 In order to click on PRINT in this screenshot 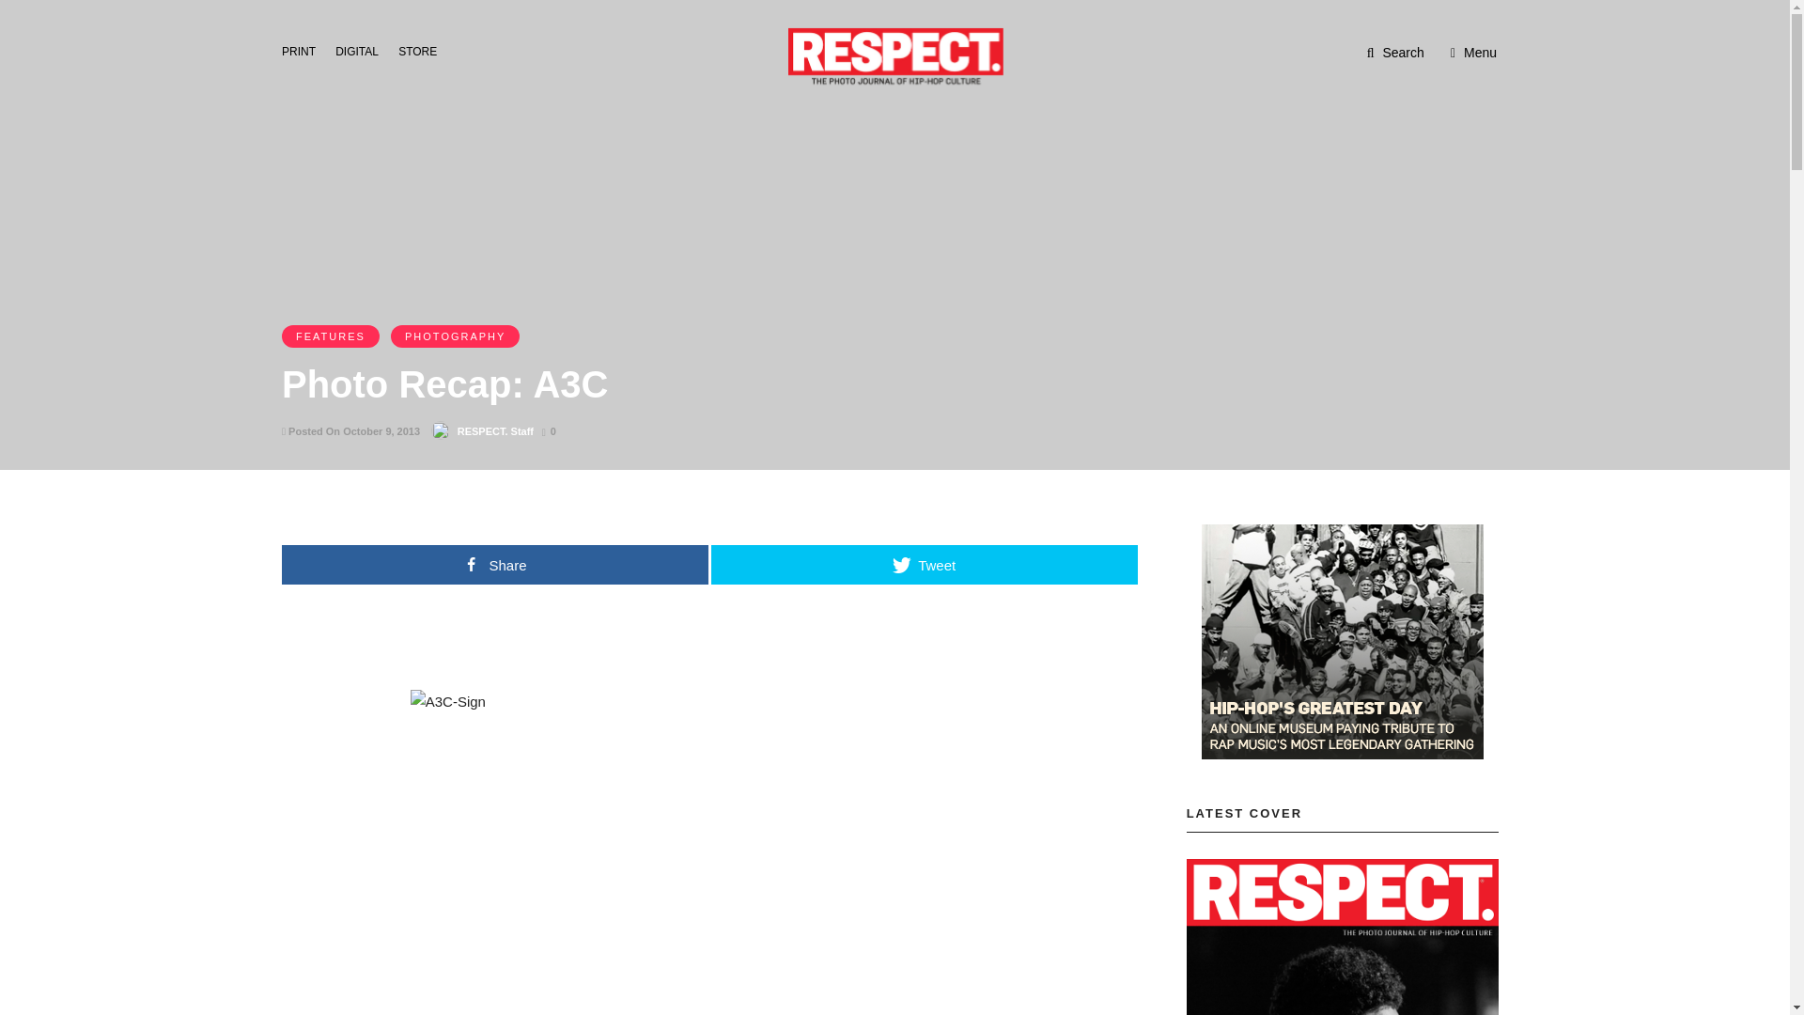, I will do `click(303, 50)`.